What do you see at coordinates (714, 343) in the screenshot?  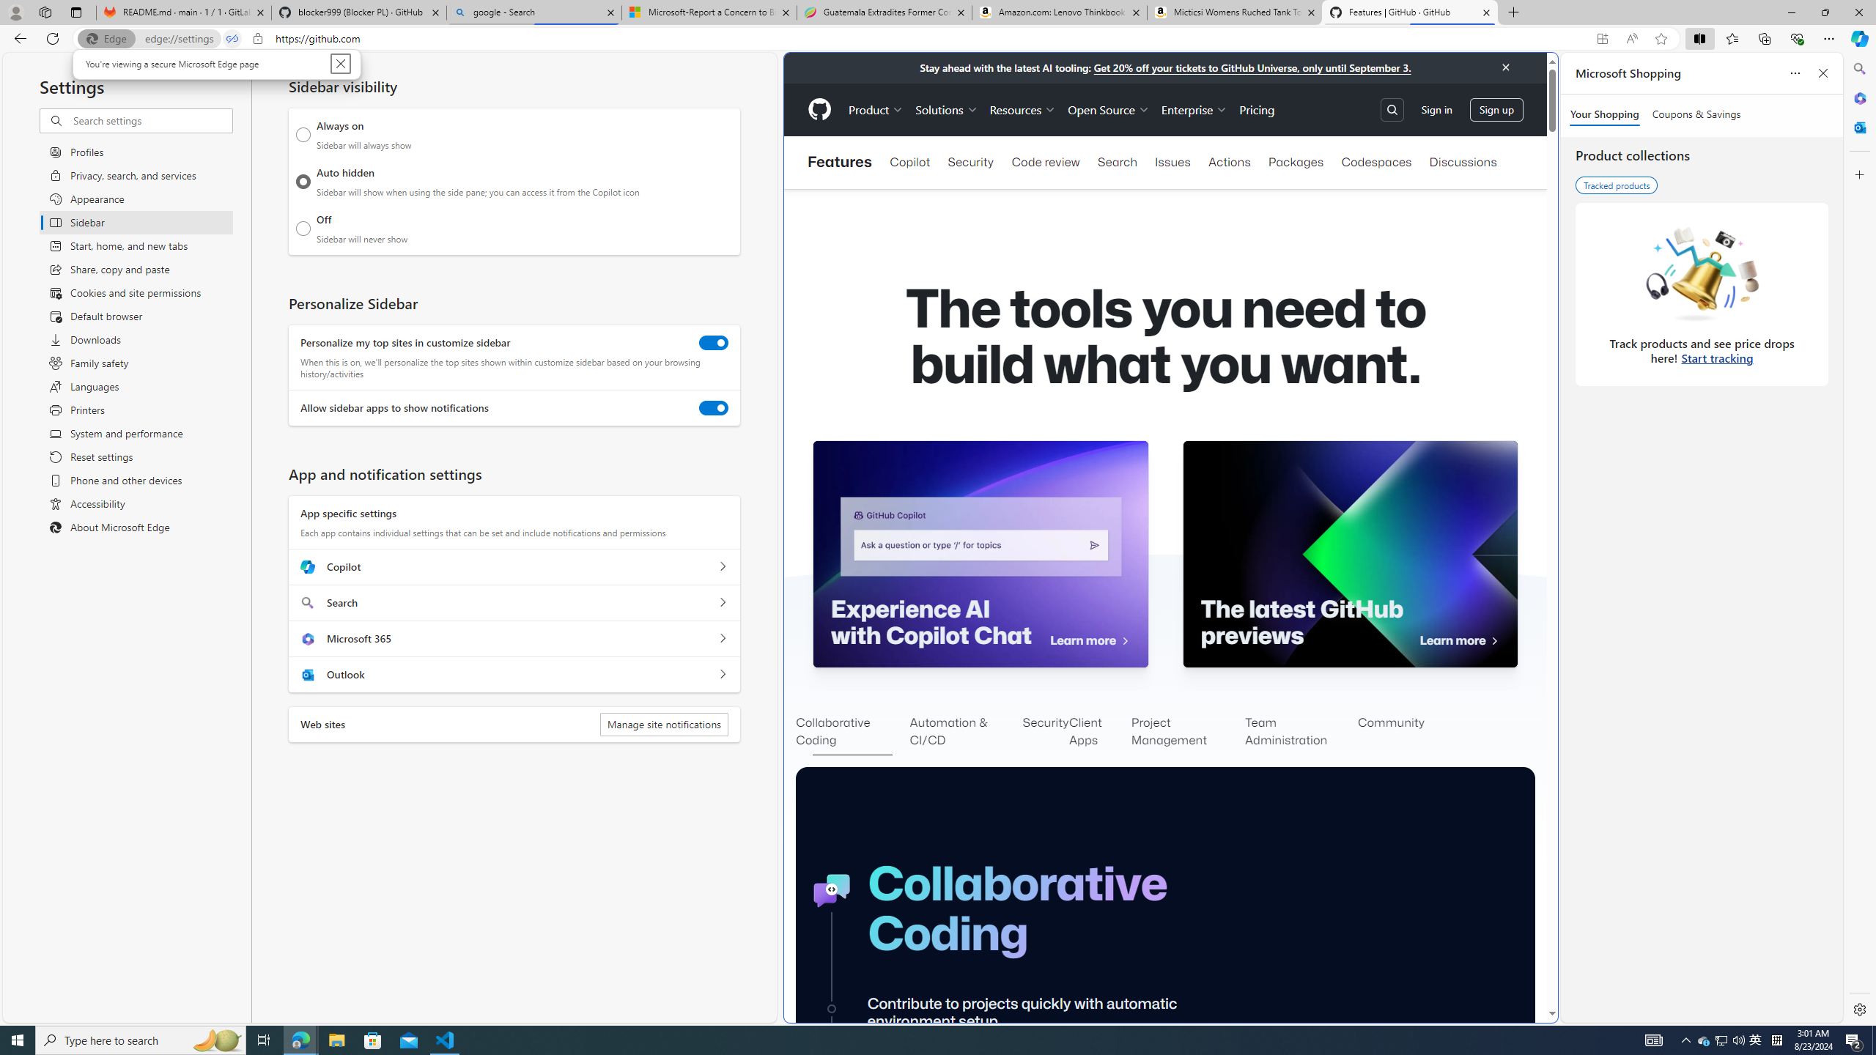 I see `Personalize my top sites in customize sidebar` at bounding box center [714, 343].